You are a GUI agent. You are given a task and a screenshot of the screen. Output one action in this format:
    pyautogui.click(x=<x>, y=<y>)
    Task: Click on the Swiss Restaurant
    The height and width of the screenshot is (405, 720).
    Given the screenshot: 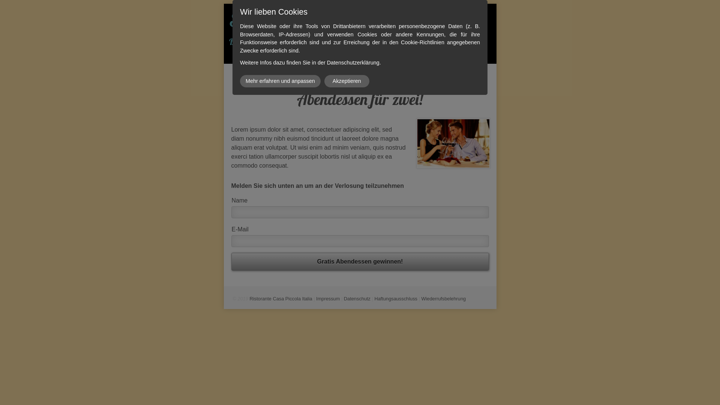 What is the action you would take?
    pyautogui.click(x=292, y=19)
    